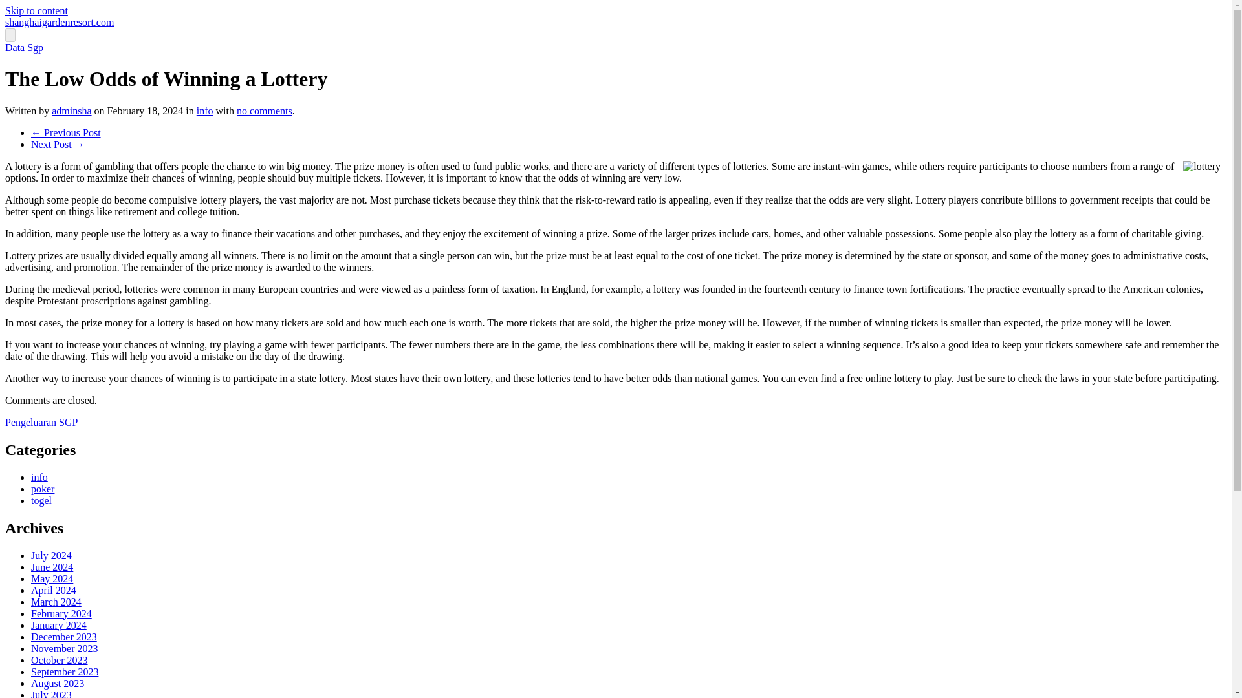 The width and height of the screenshot is (1242, 698). Describe the element at coordinates (60, 22) in the screenshot. I see `shanghaigardenresort.com` at that location.